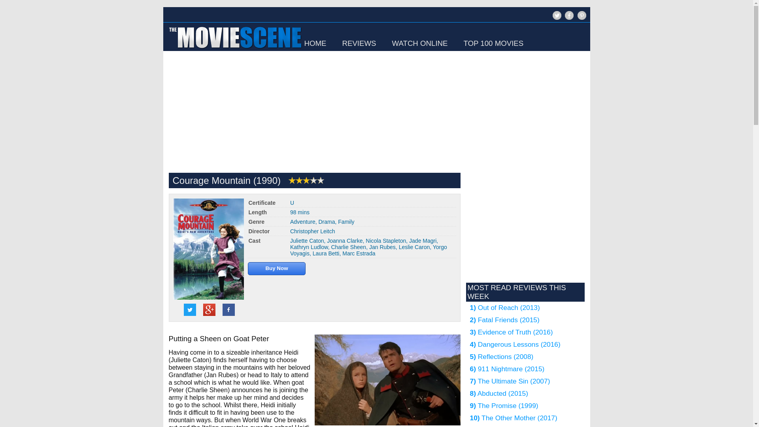 Image resolution: width=759 pixels, height=427 pixels. I want to click on Jan Rubes, so click(382, 247).